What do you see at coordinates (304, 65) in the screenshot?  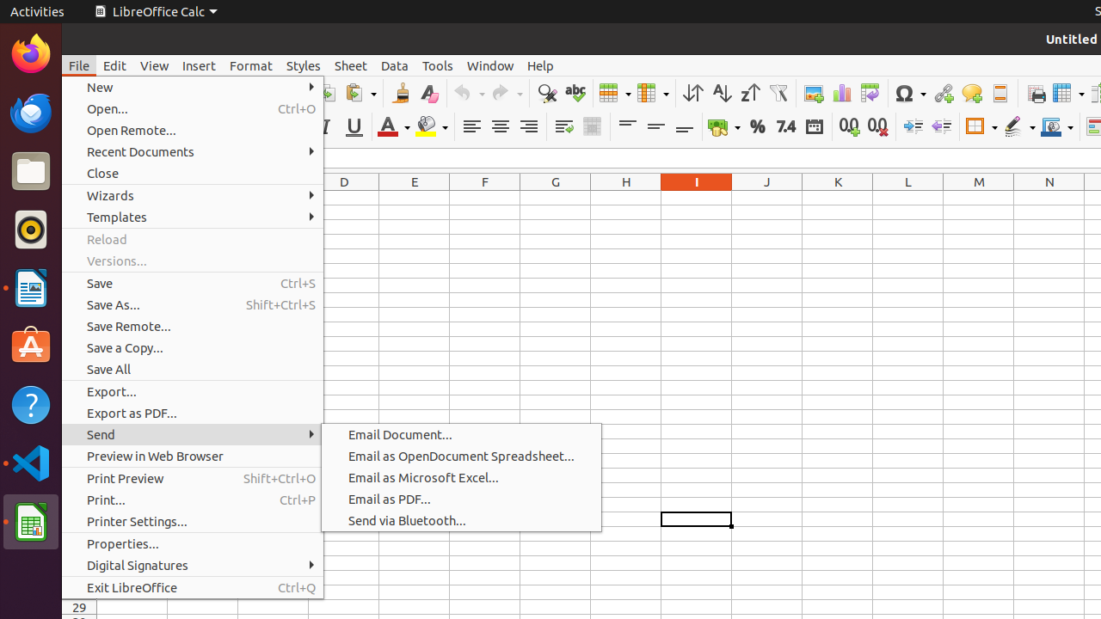 I see `Styles` at bounding box center [304, 65].